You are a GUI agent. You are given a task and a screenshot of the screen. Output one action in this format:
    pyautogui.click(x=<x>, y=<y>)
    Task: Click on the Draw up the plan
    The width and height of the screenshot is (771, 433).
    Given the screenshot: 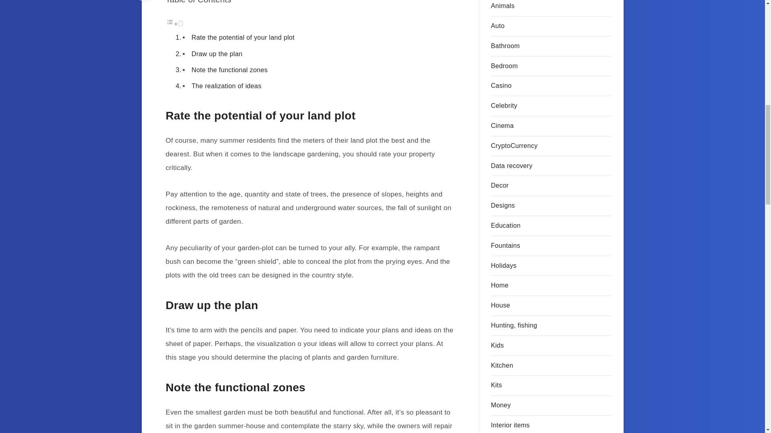 What is the action you would take?
    pyautogui.click(x=217, y=54)
    